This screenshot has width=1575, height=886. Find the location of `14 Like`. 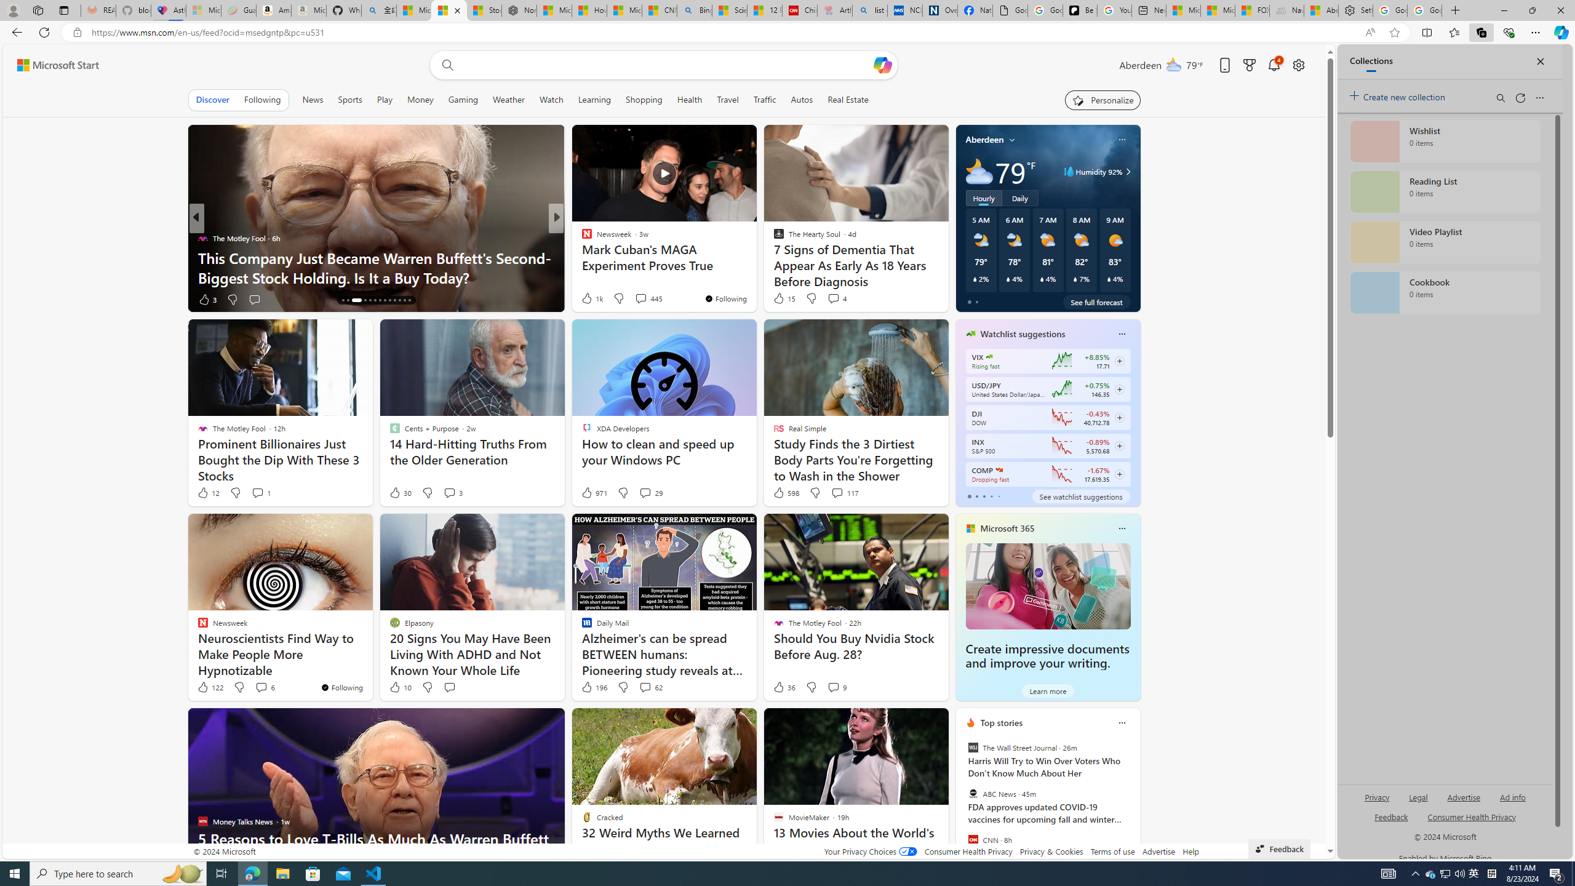

14 Like is located at coordinates (588, 299).